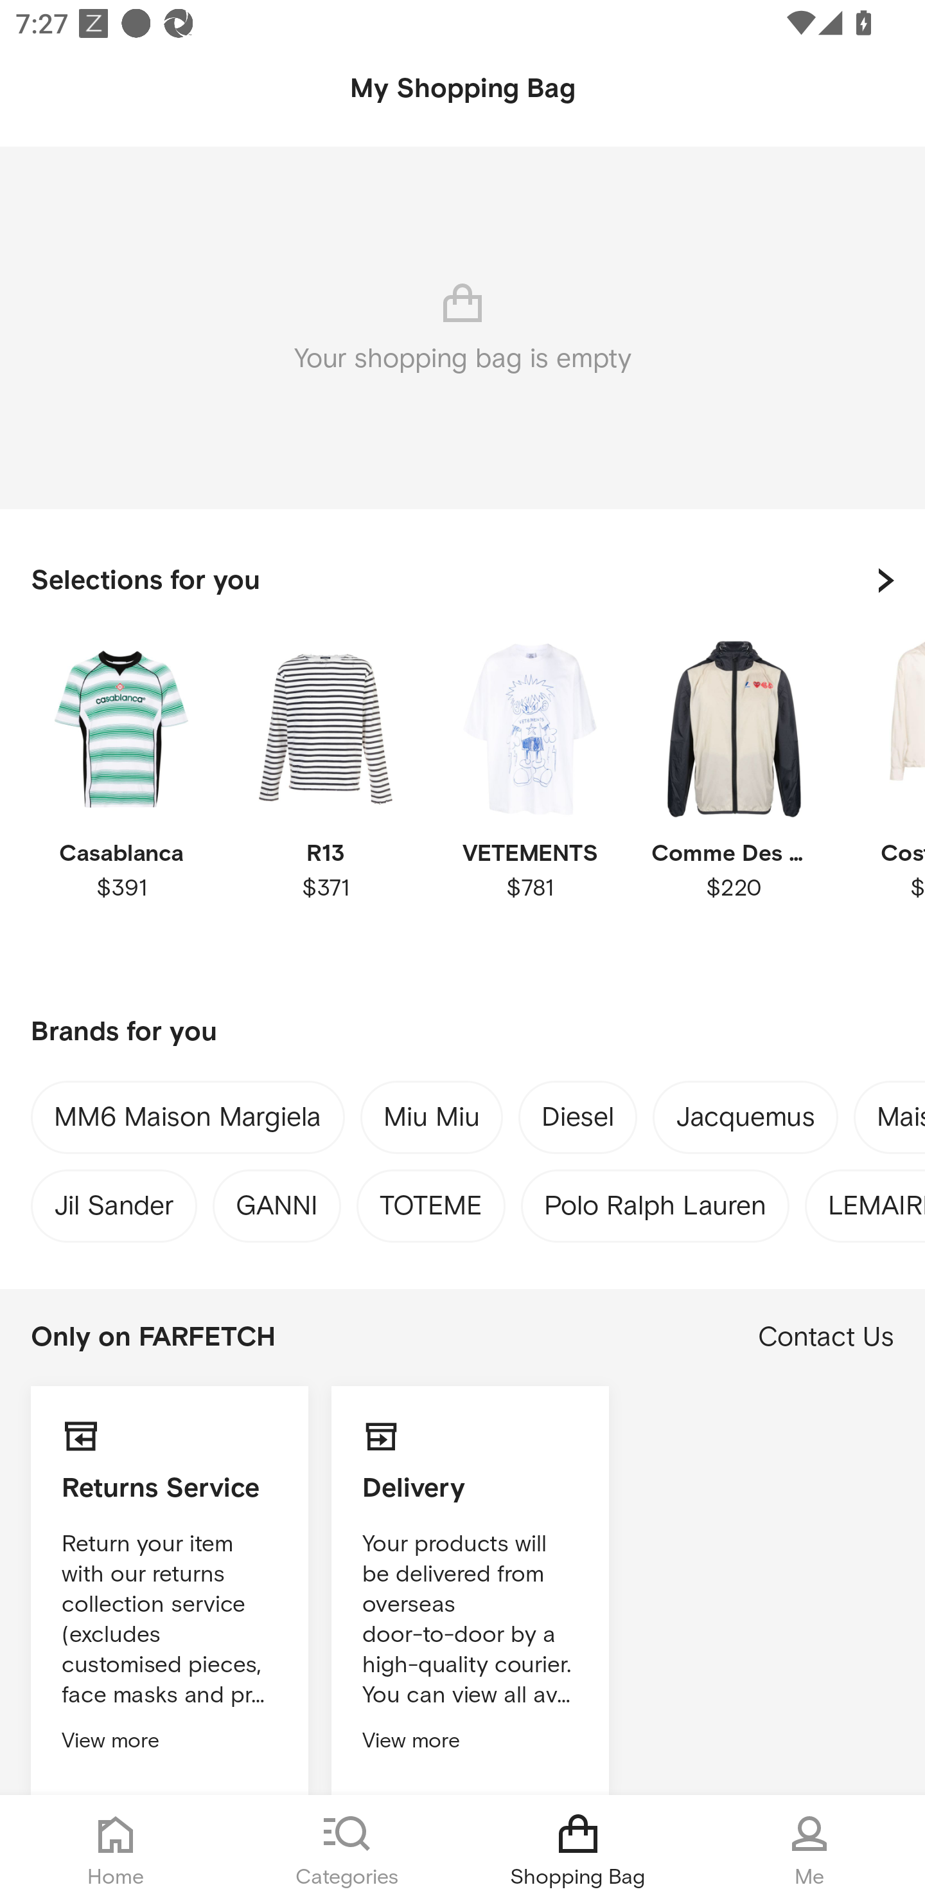  I want to click on R13 $371, so click(325, 802).